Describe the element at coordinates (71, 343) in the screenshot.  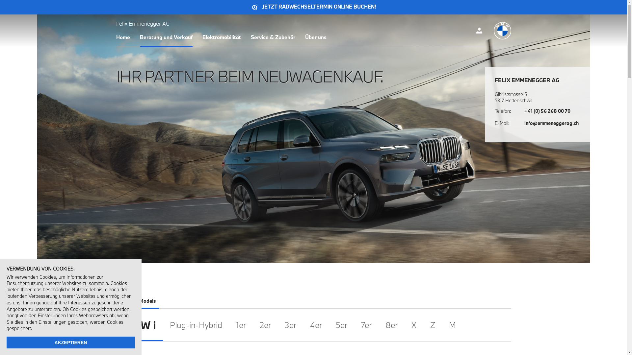
I see `AKZEPTIEREN` at that location.